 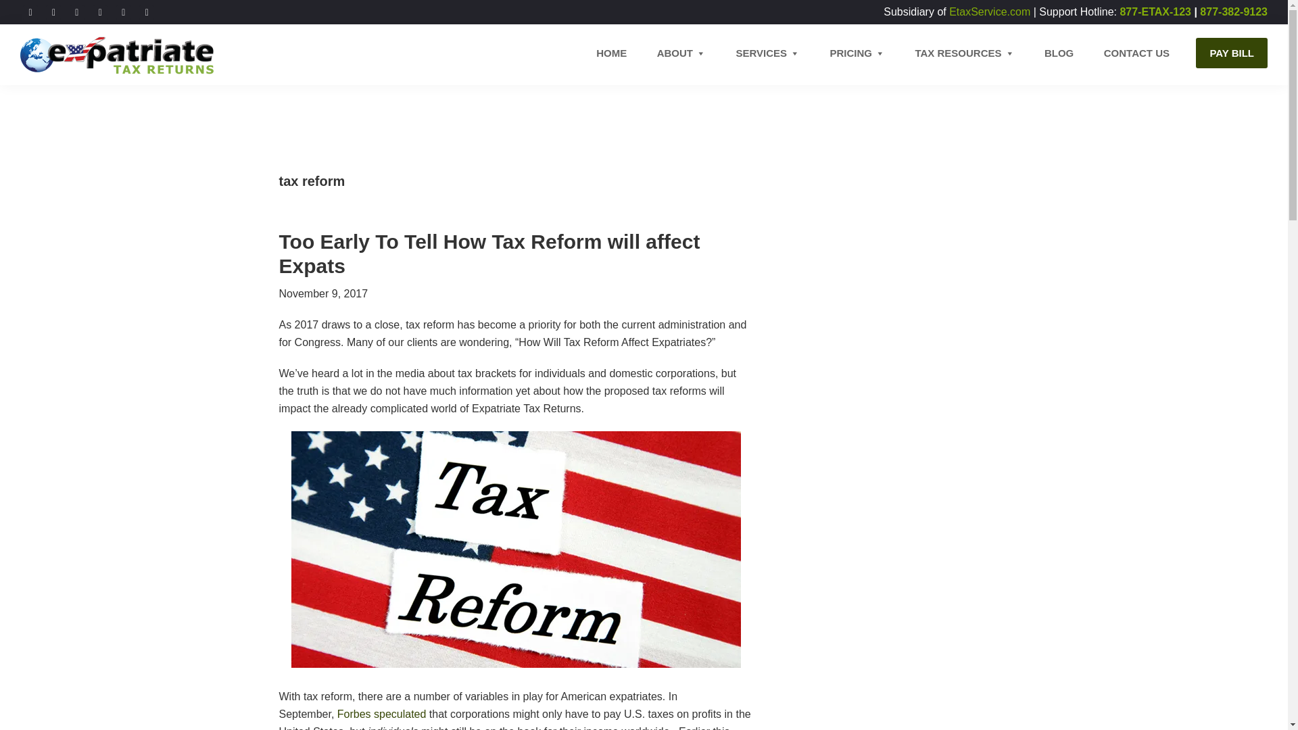 I want to click on Default Label, so click(x=100, y=11).